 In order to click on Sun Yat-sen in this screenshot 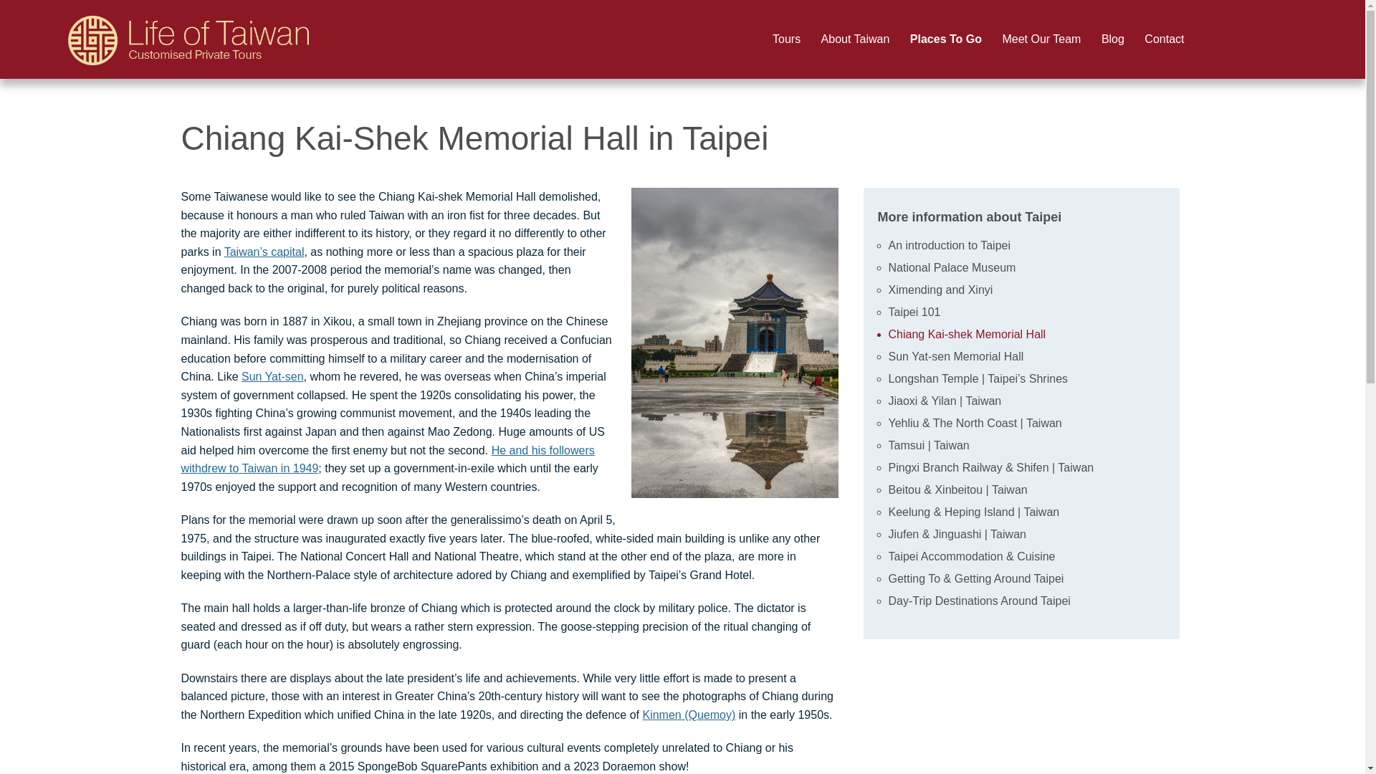, I will do `click(272, 376)`.